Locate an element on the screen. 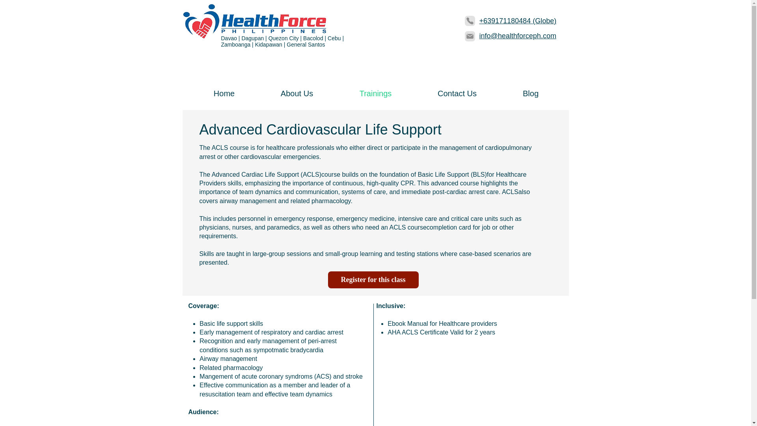 Image resolution: width=757 pixels, height=426 pixels. Blog is located at coordinates (531, 93).